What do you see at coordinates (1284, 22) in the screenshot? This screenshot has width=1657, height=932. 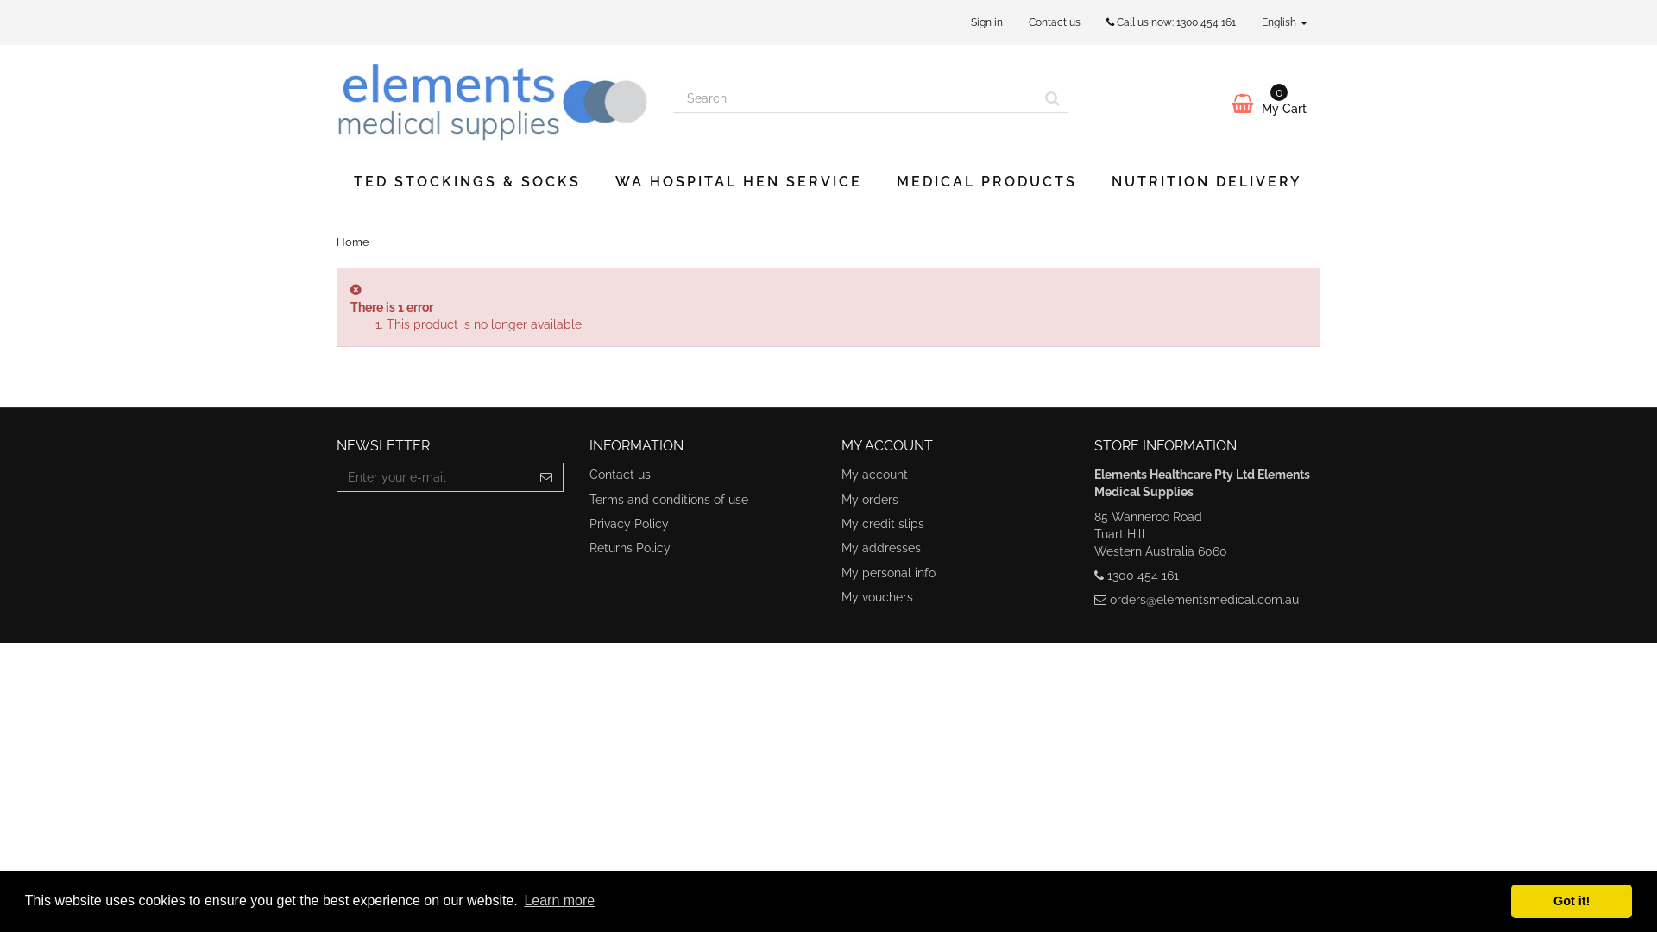 I see `English` at bounding box center [1284, 22].